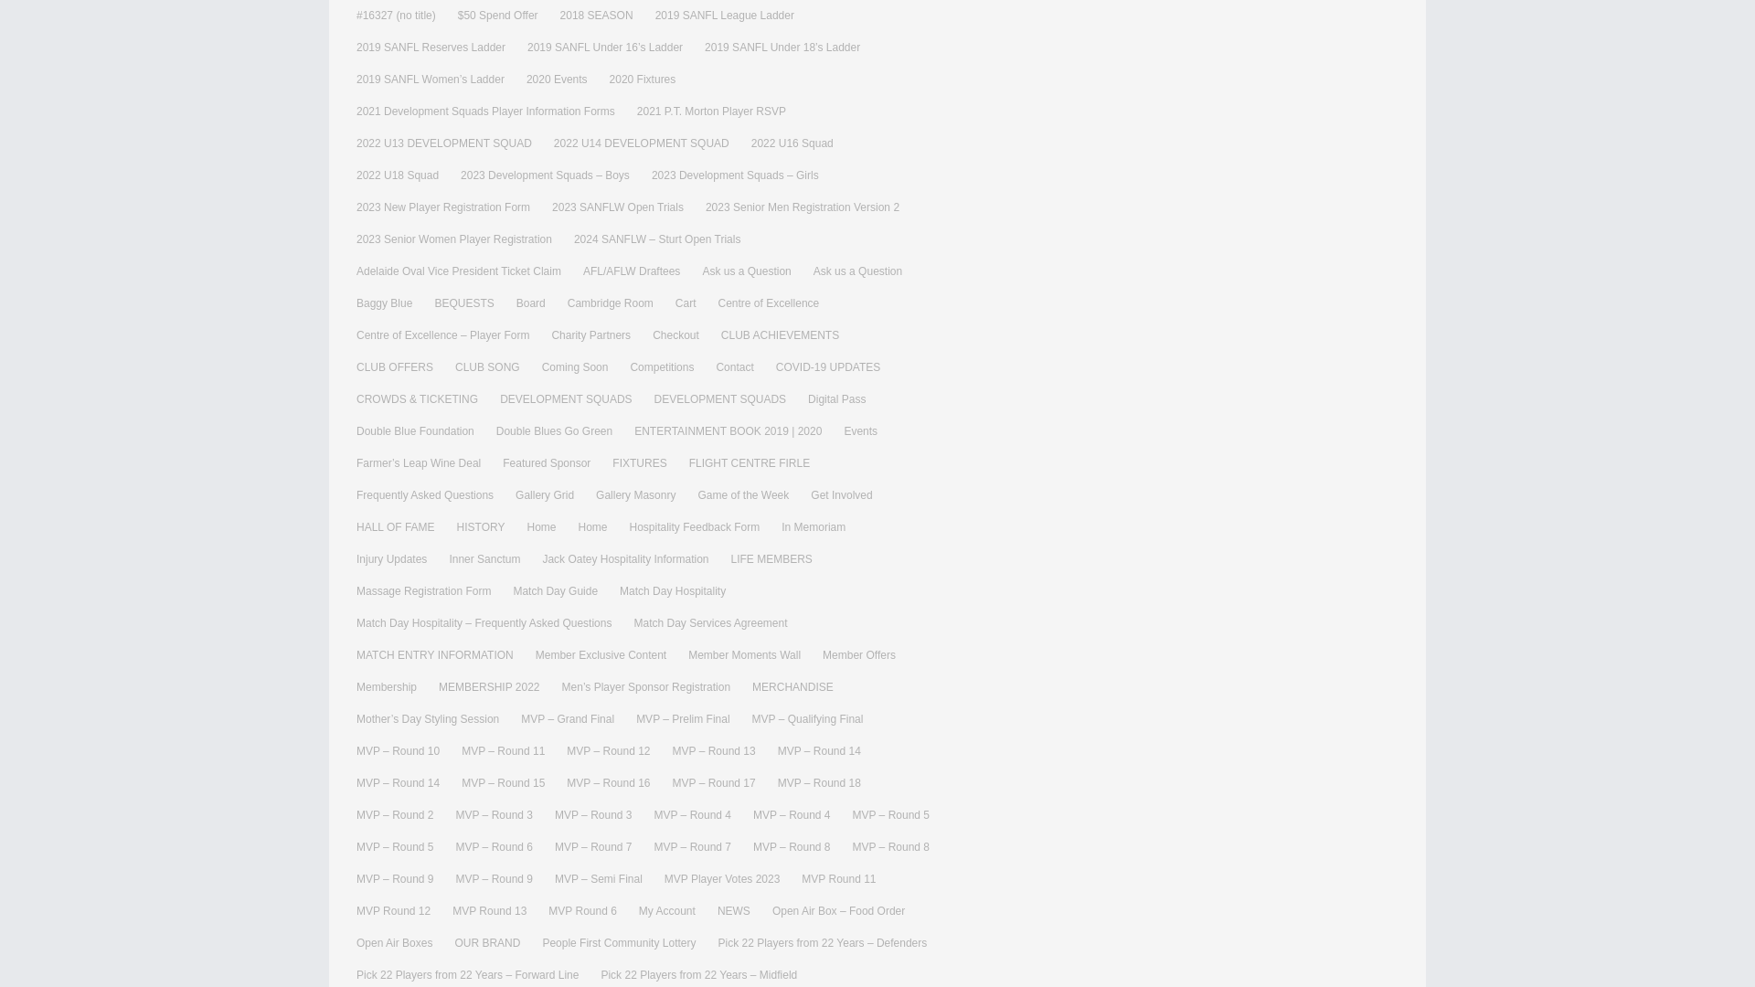 The height and width of the screenshot is (987, 1755). I want to click on Adelaide Oval Vice President Ticket Claim, so click(459, 271).